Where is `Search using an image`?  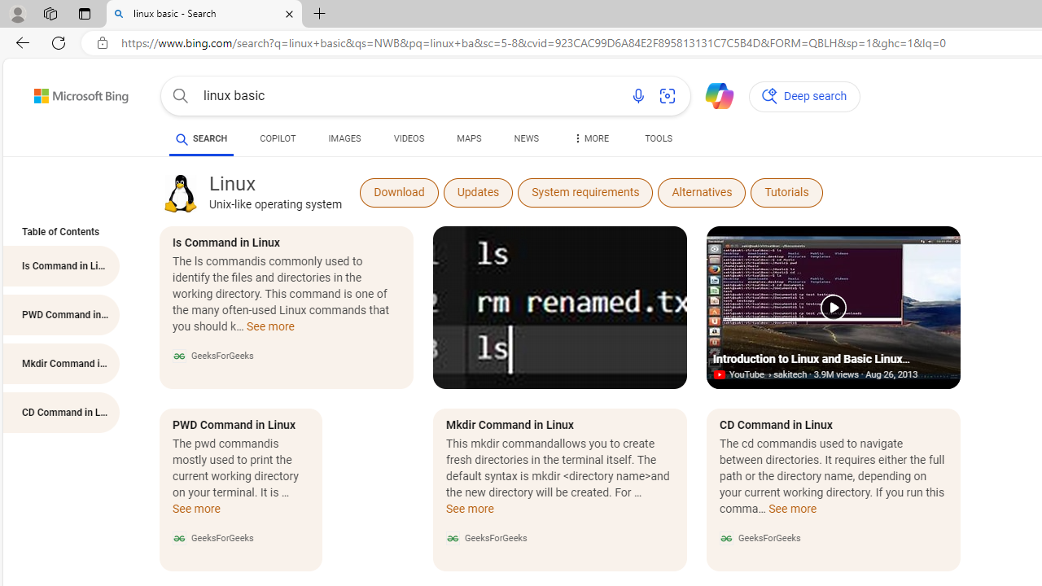
Search using an image is located at coordinates (668, 96).